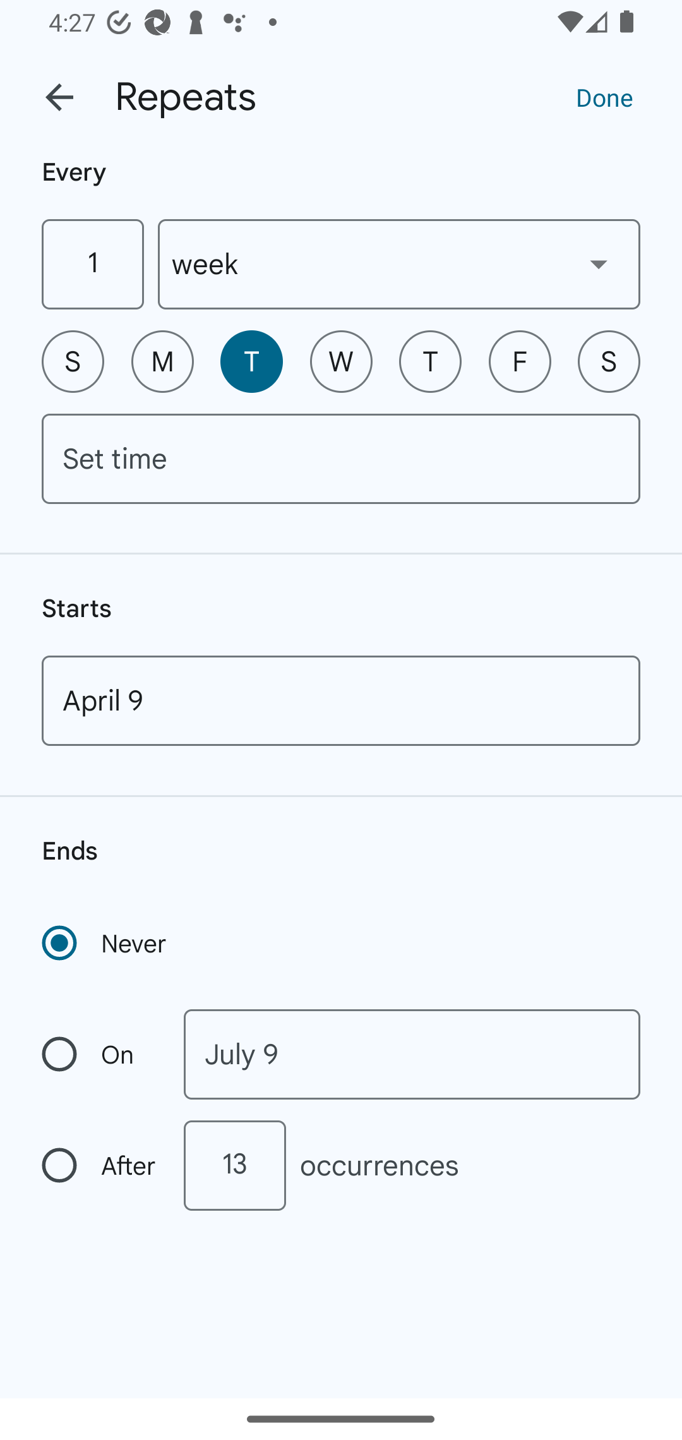  What do you see at coordinates (399, 264) in the screenshot?
I see `week` at bounding box center [399, 264].